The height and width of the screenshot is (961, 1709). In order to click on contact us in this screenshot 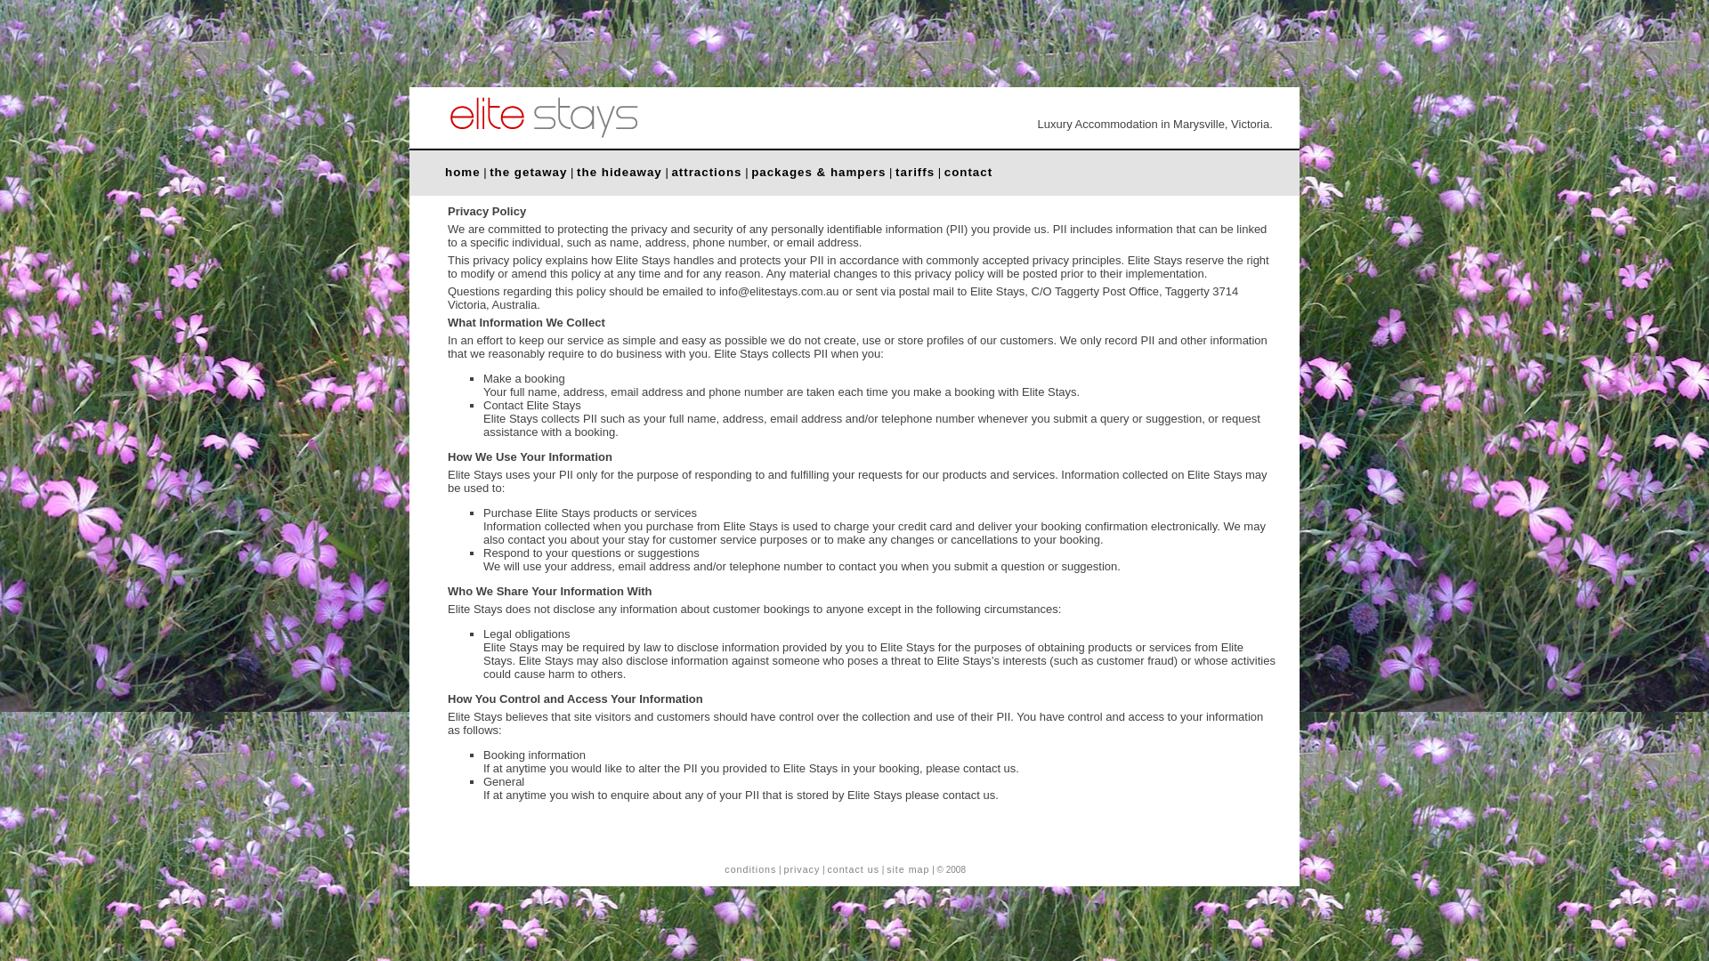, I will do `click(853, 869)`.